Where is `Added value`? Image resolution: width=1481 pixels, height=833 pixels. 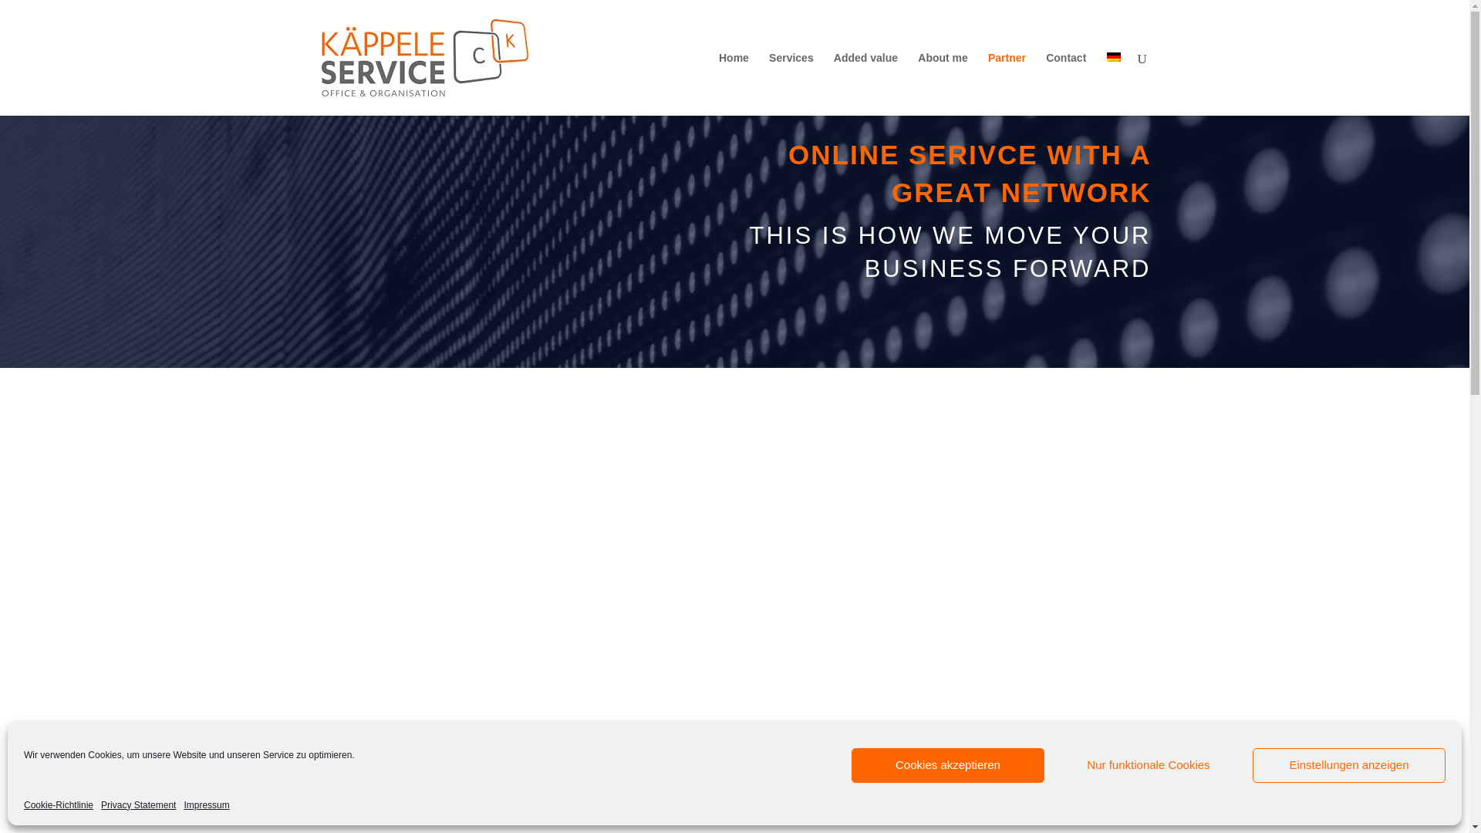
Added value is located at coordinates (865, 84).